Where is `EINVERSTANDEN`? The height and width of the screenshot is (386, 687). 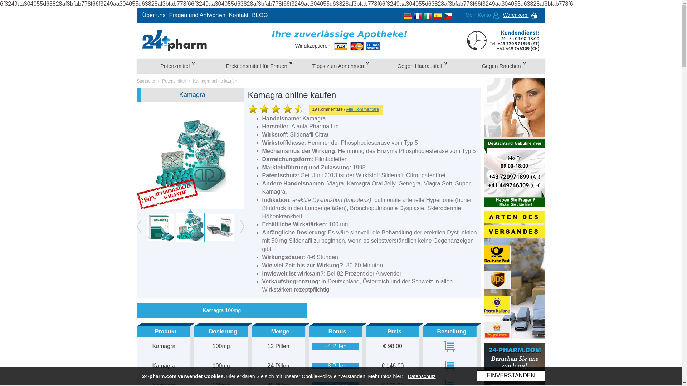
EINVERSTANDEN is located at coordinates (511, 376).